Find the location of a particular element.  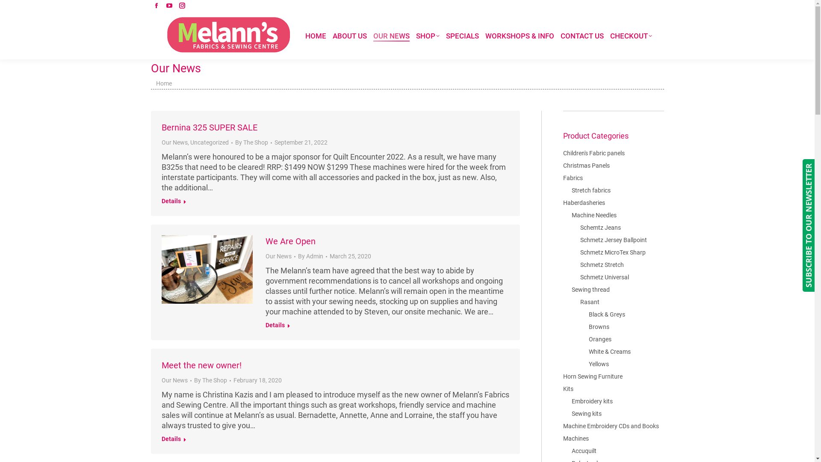

Meet the new owner! is located at coordinates (202, 365).